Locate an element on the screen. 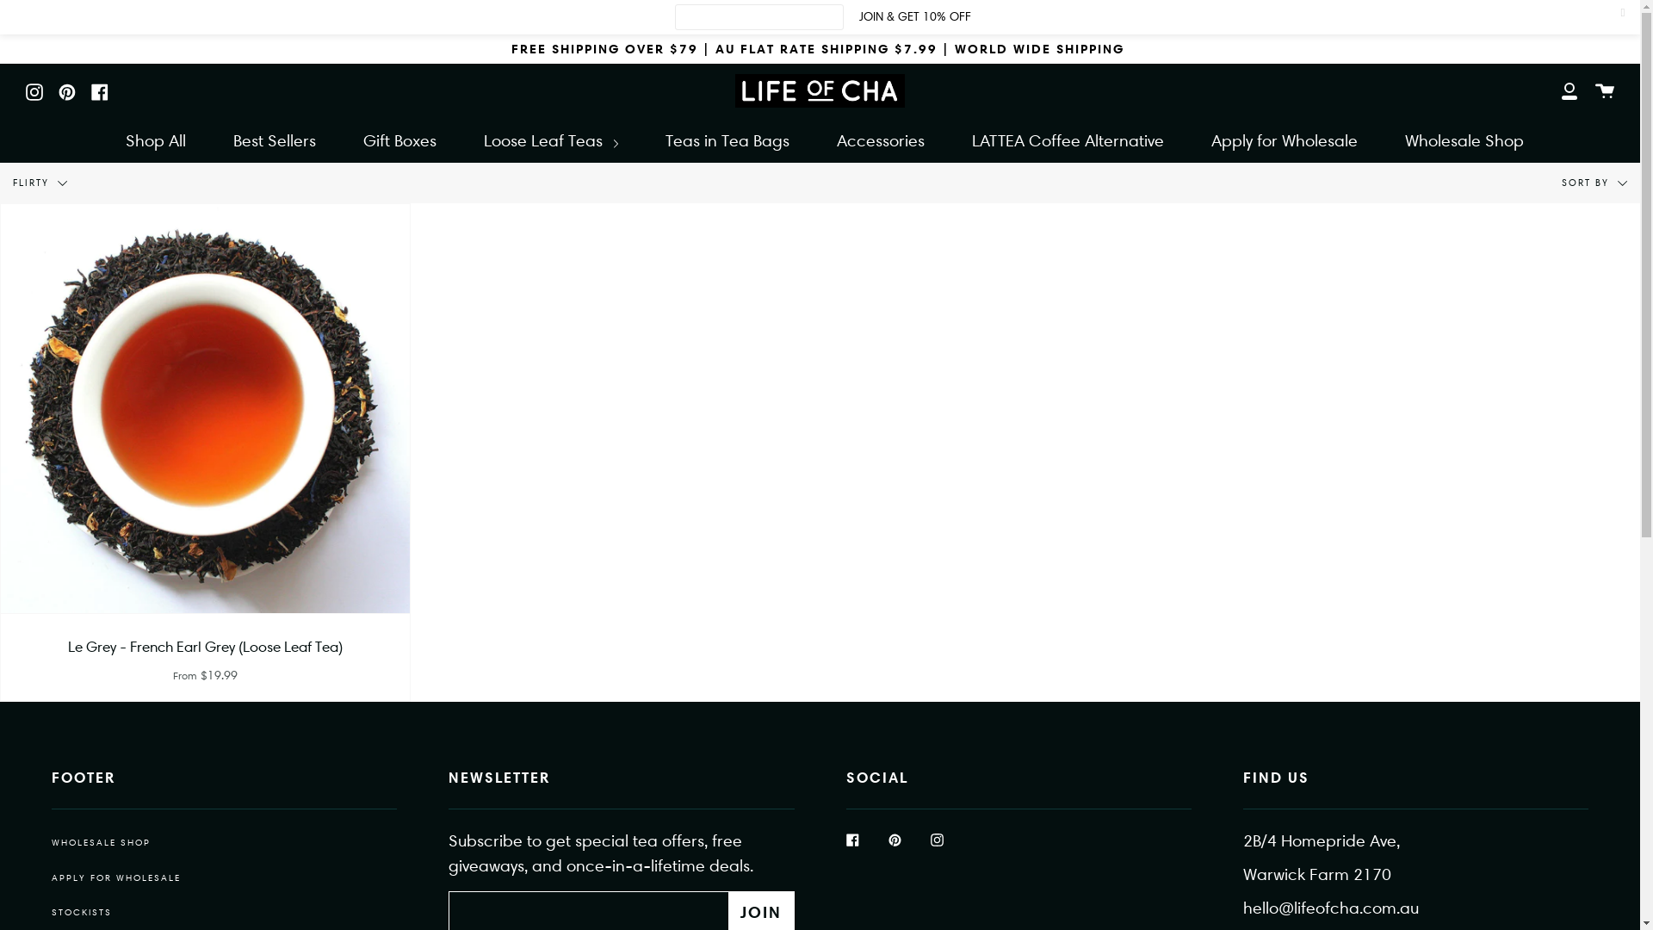 The image size is (1653, 930). My Account is located at coordinates (1569, 91).